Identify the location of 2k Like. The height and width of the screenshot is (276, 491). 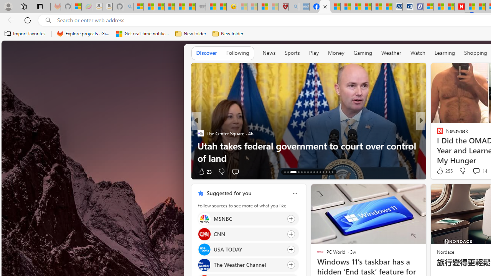
(440, 171).